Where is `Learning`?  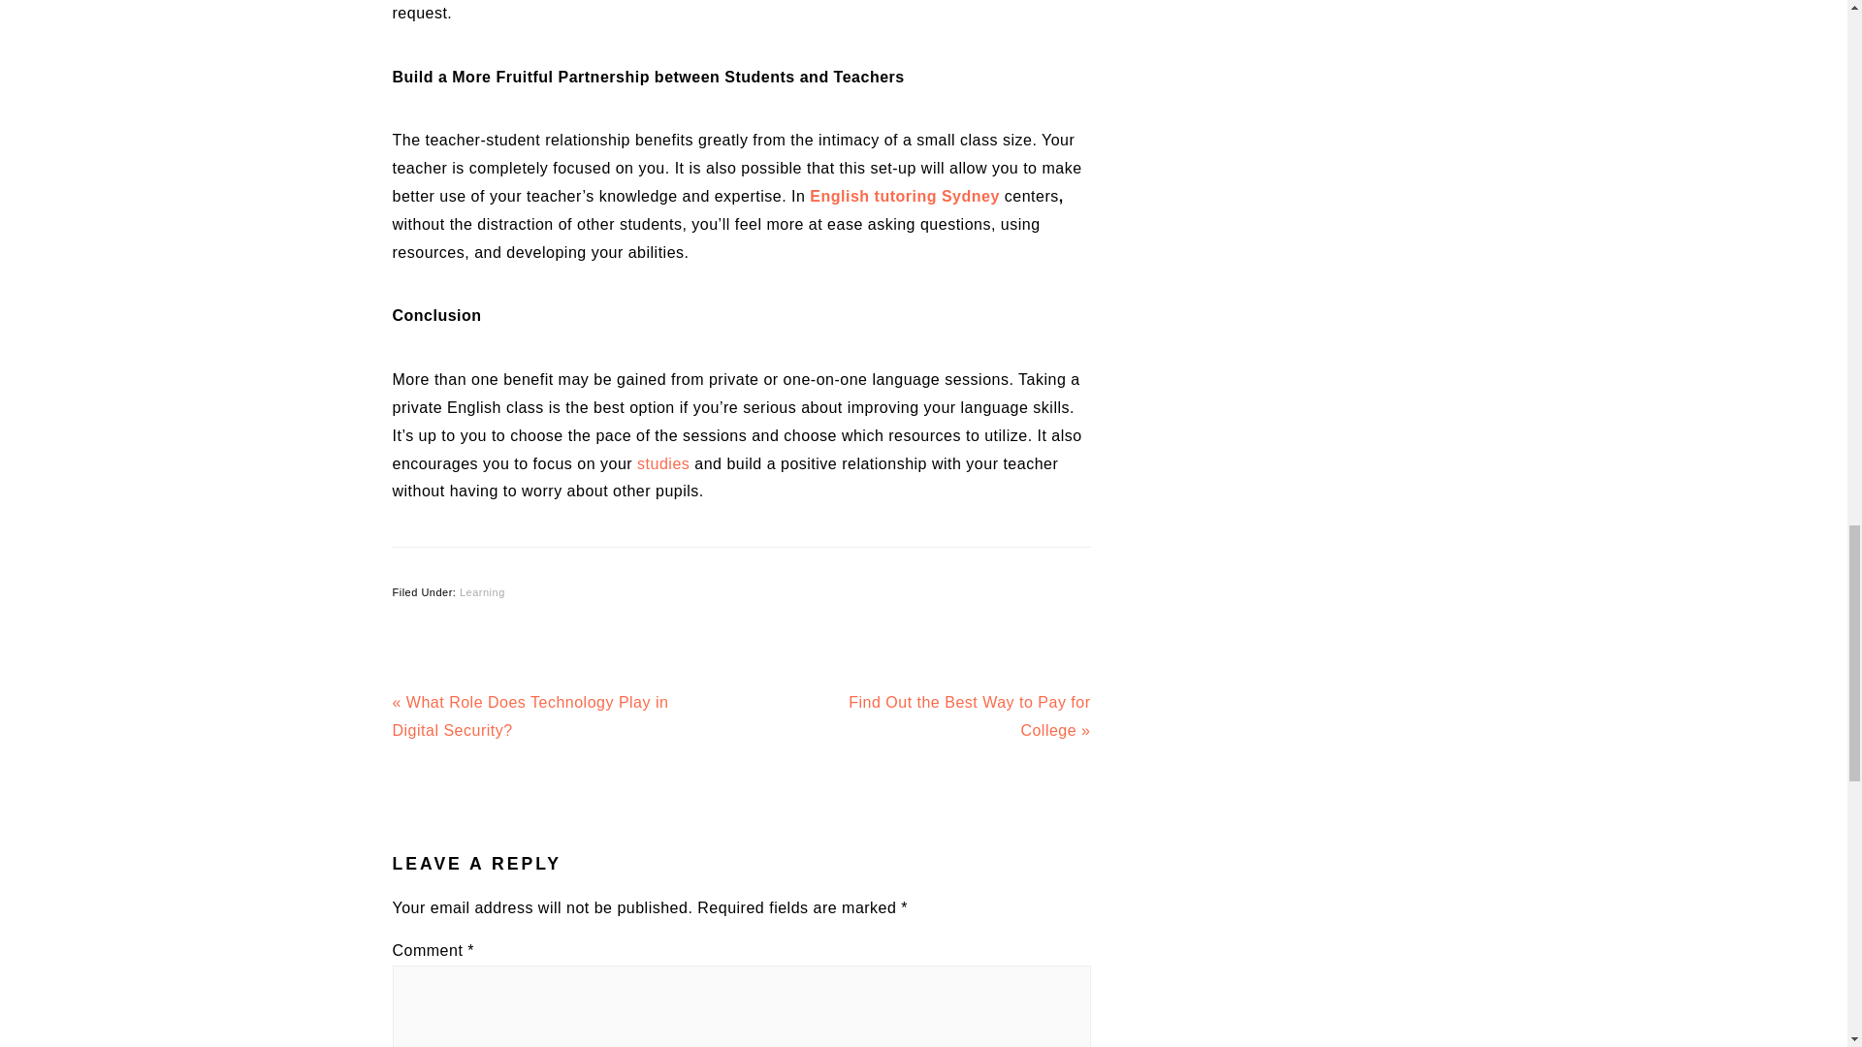
Learning is located at coordinates (482, 591).